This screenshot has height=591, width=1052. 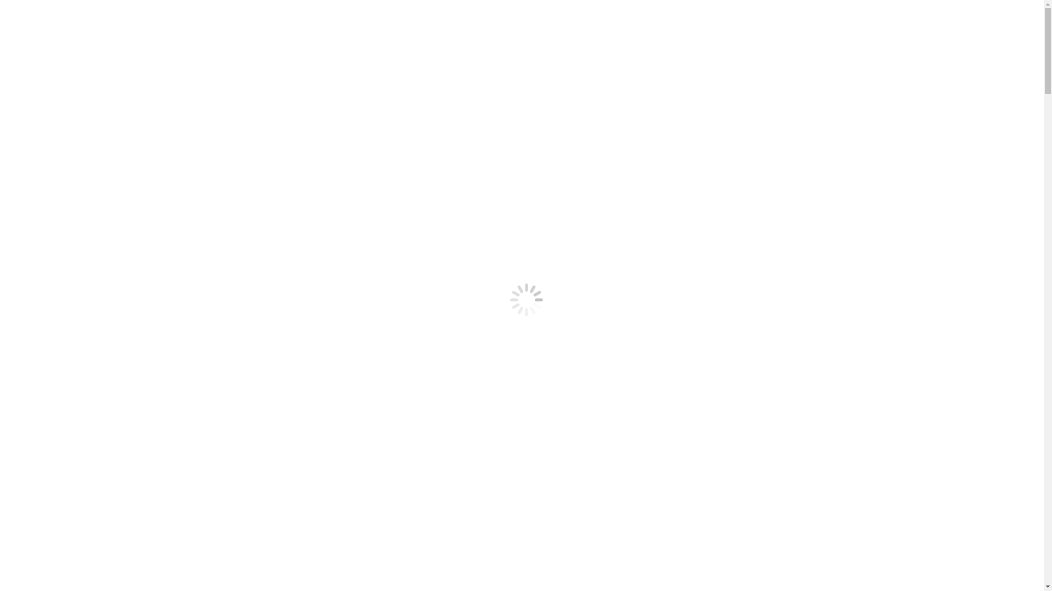 What do you see at coordinates (104, 259) in the screenshot?
I see `Business Electrical Installations` at bounding box center [104, 259].